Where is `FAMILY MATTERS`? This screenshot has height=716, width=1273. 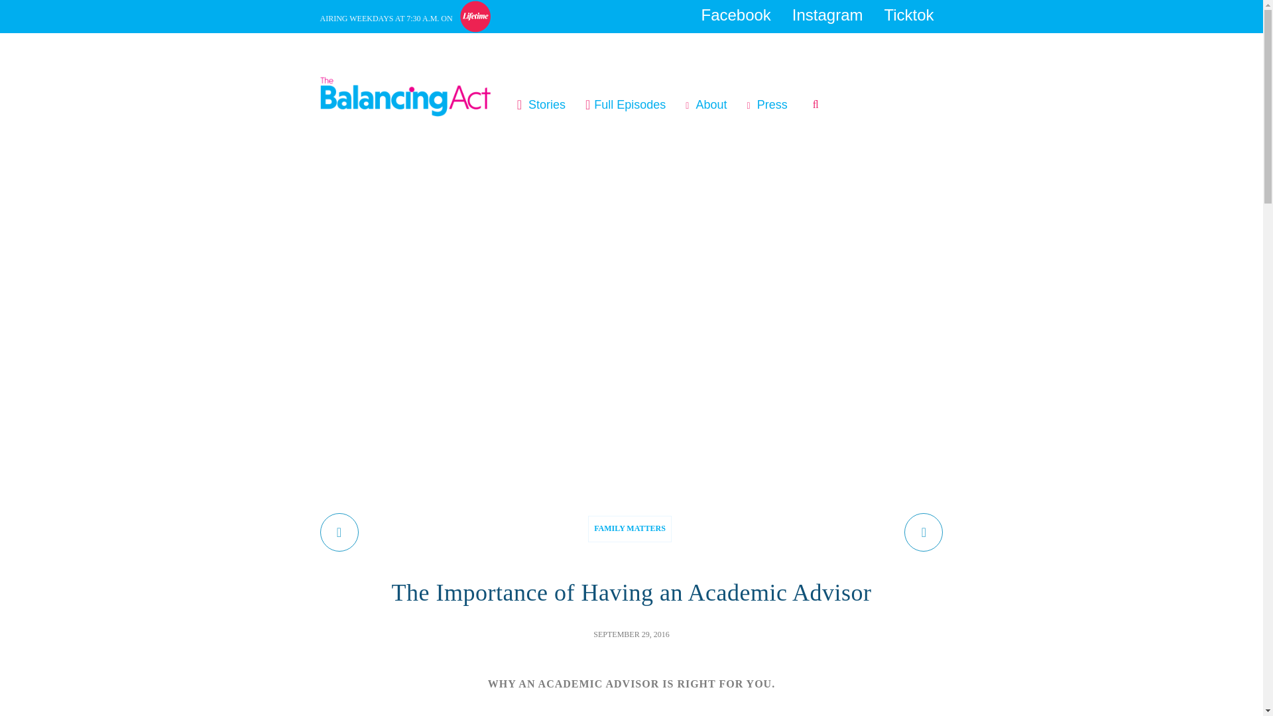
FAMILY MATTERS is located at coordinates (630, 528).